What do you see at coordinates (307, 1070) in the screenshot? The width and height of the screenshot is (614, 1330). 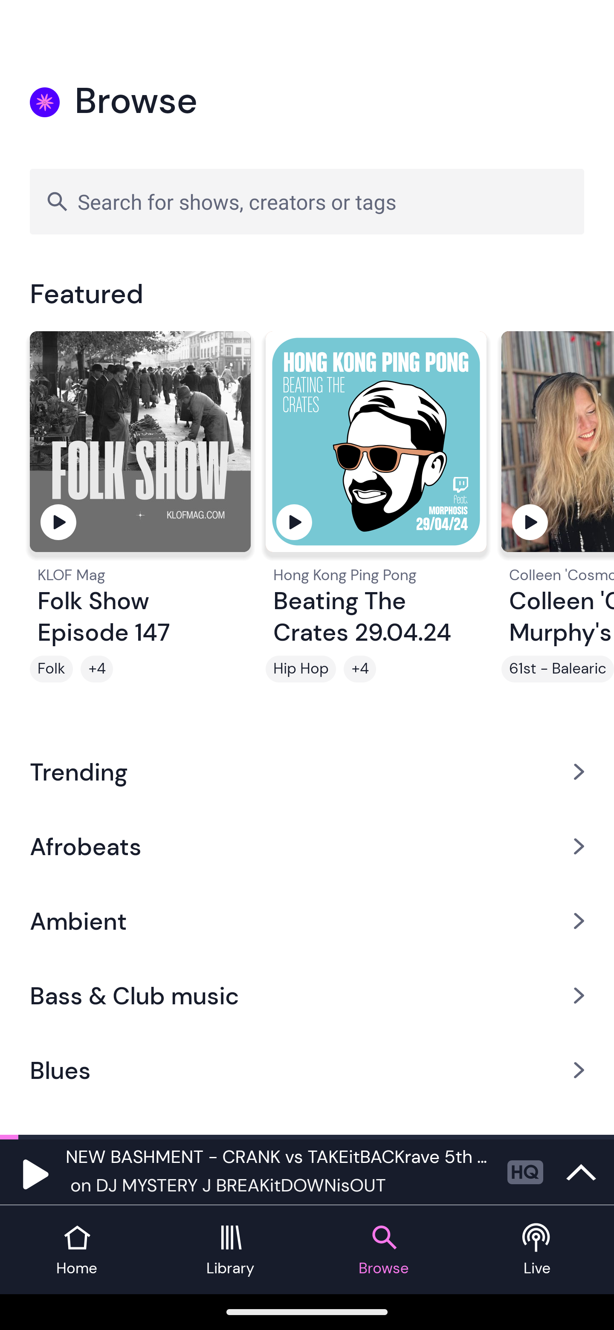 I see `Blues` at bounding box center [307, 1070].